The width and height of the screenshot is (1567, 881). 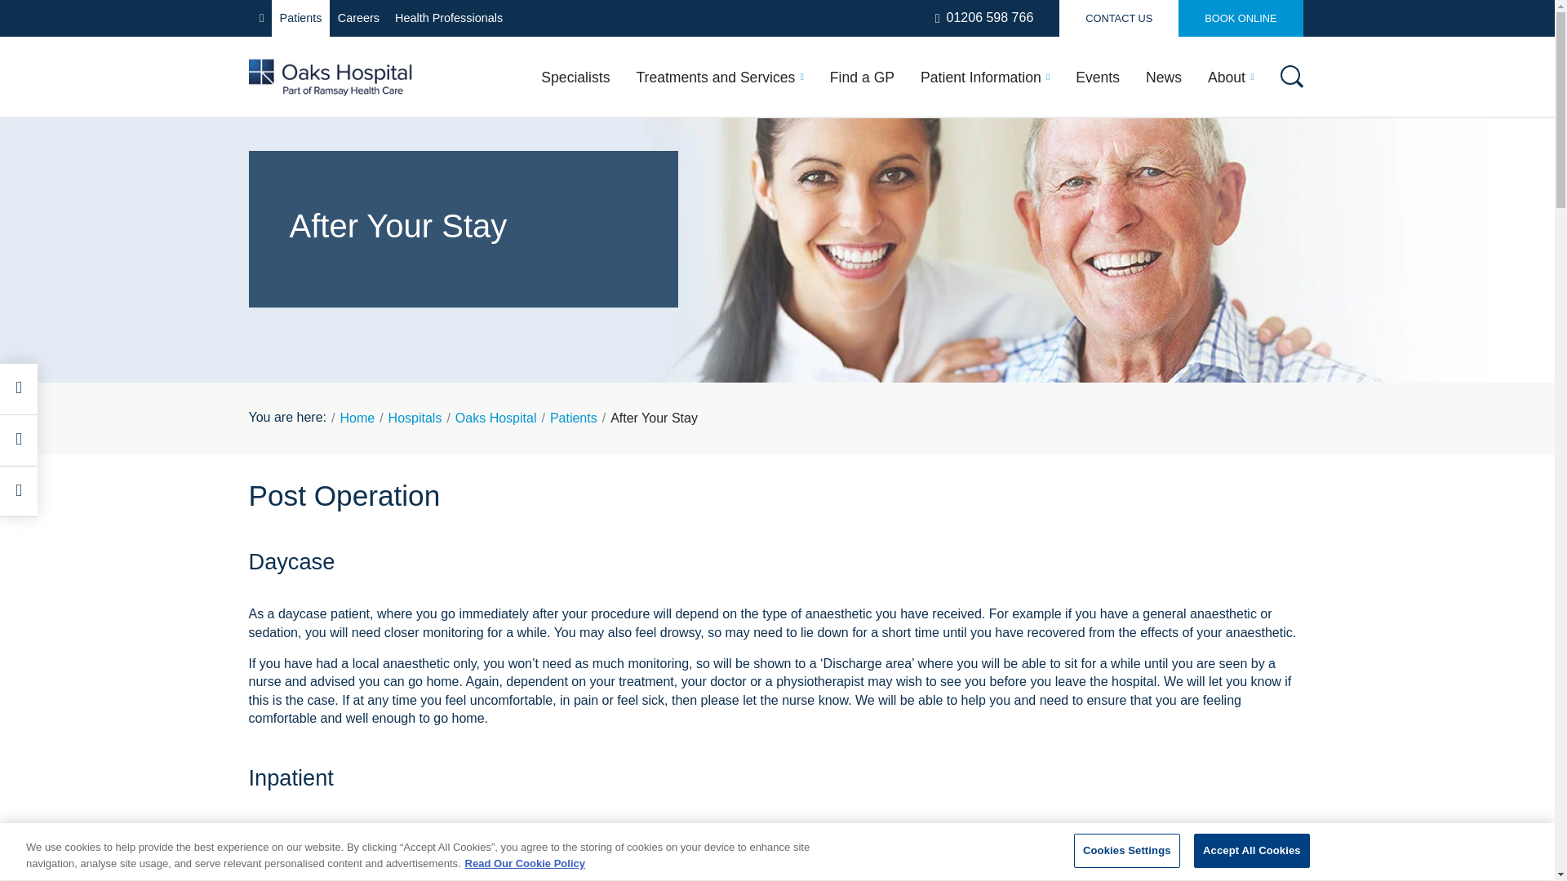 What do you see at coordinates (513, 193) in the screenshot?
I see `Cardiology` at bounding box center [513, 193].